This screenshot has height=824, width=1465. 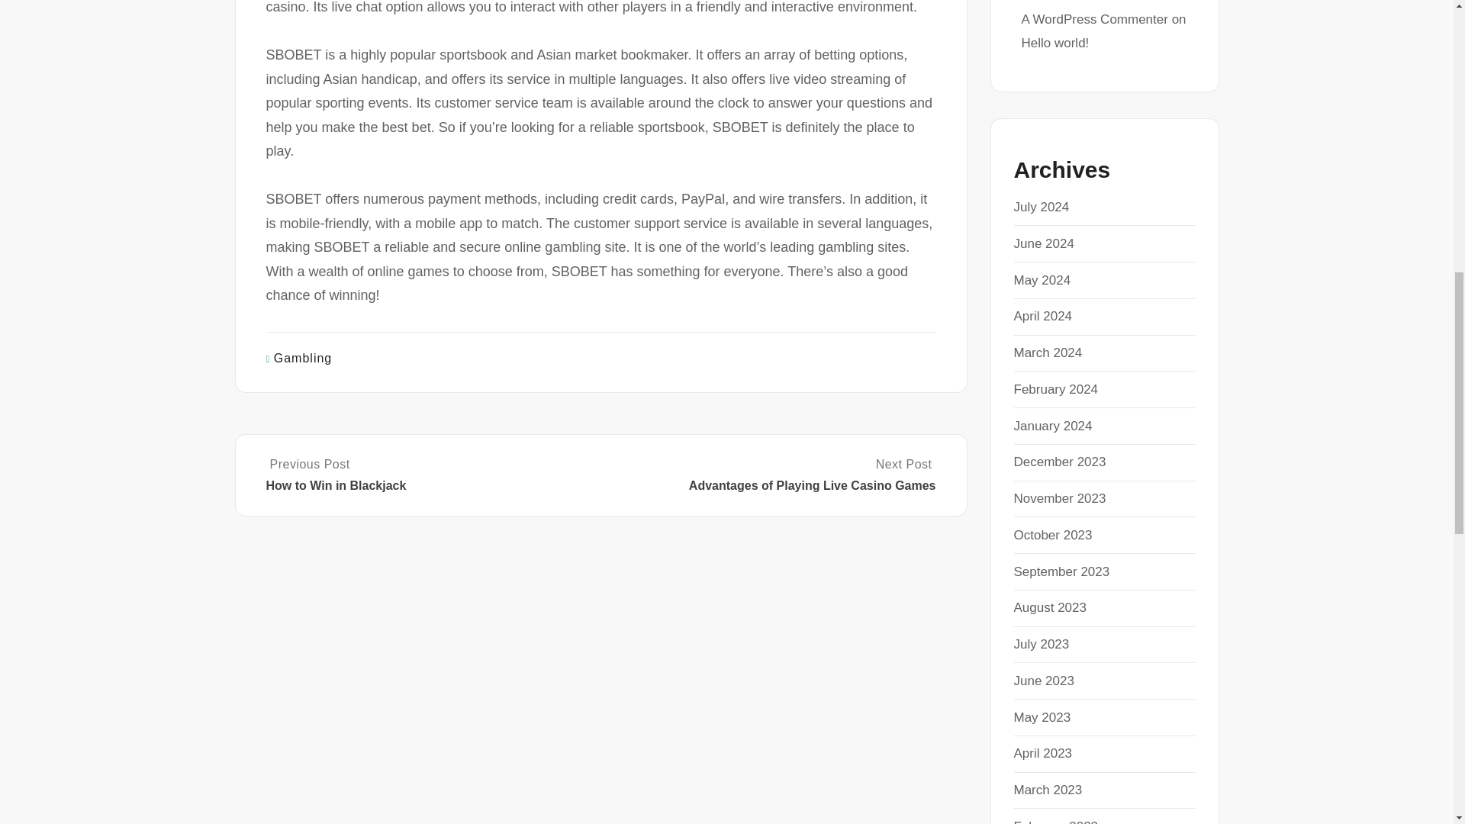 What do you see at coordinates (1041, 207) in the screenshot?
I see `July 2024` at bounding box center [1041, 207].